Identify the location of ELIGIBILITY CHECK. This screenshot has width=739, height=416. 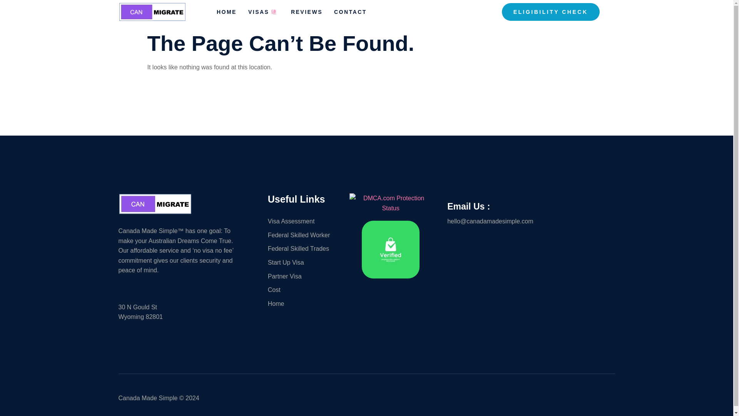
(550, 12).